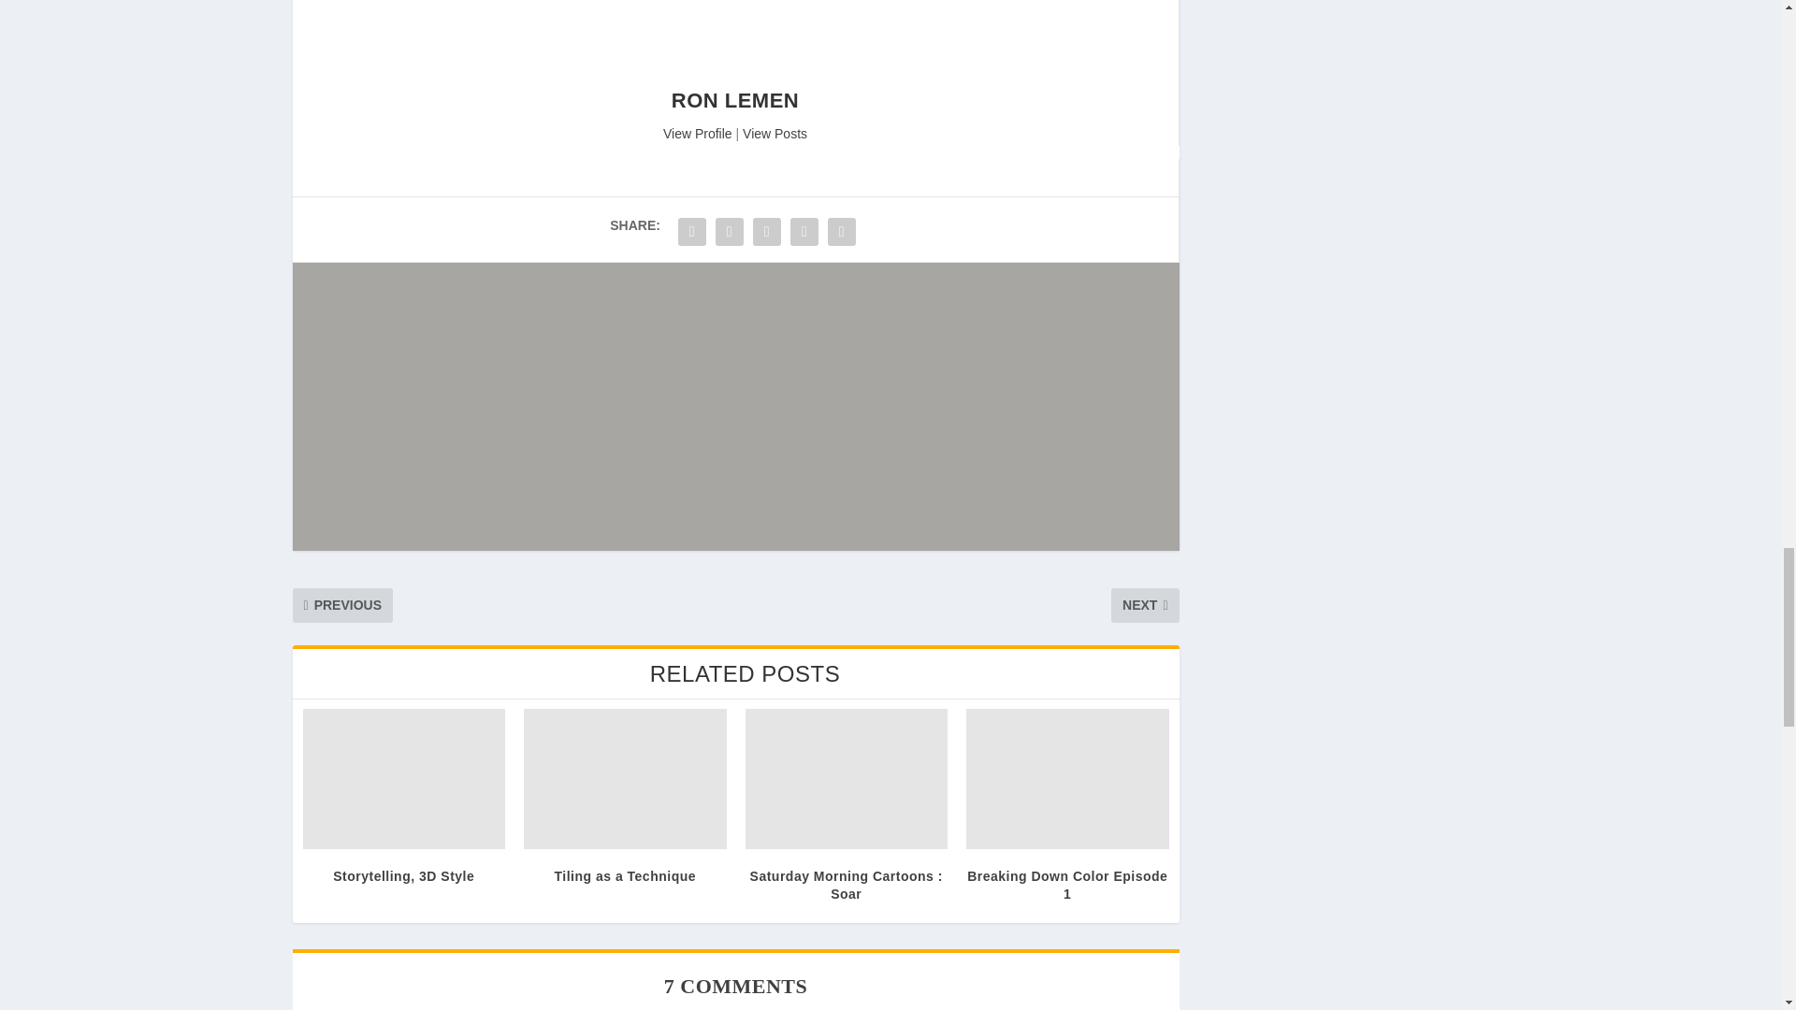  I want to click on About the author, so click(698, 134).